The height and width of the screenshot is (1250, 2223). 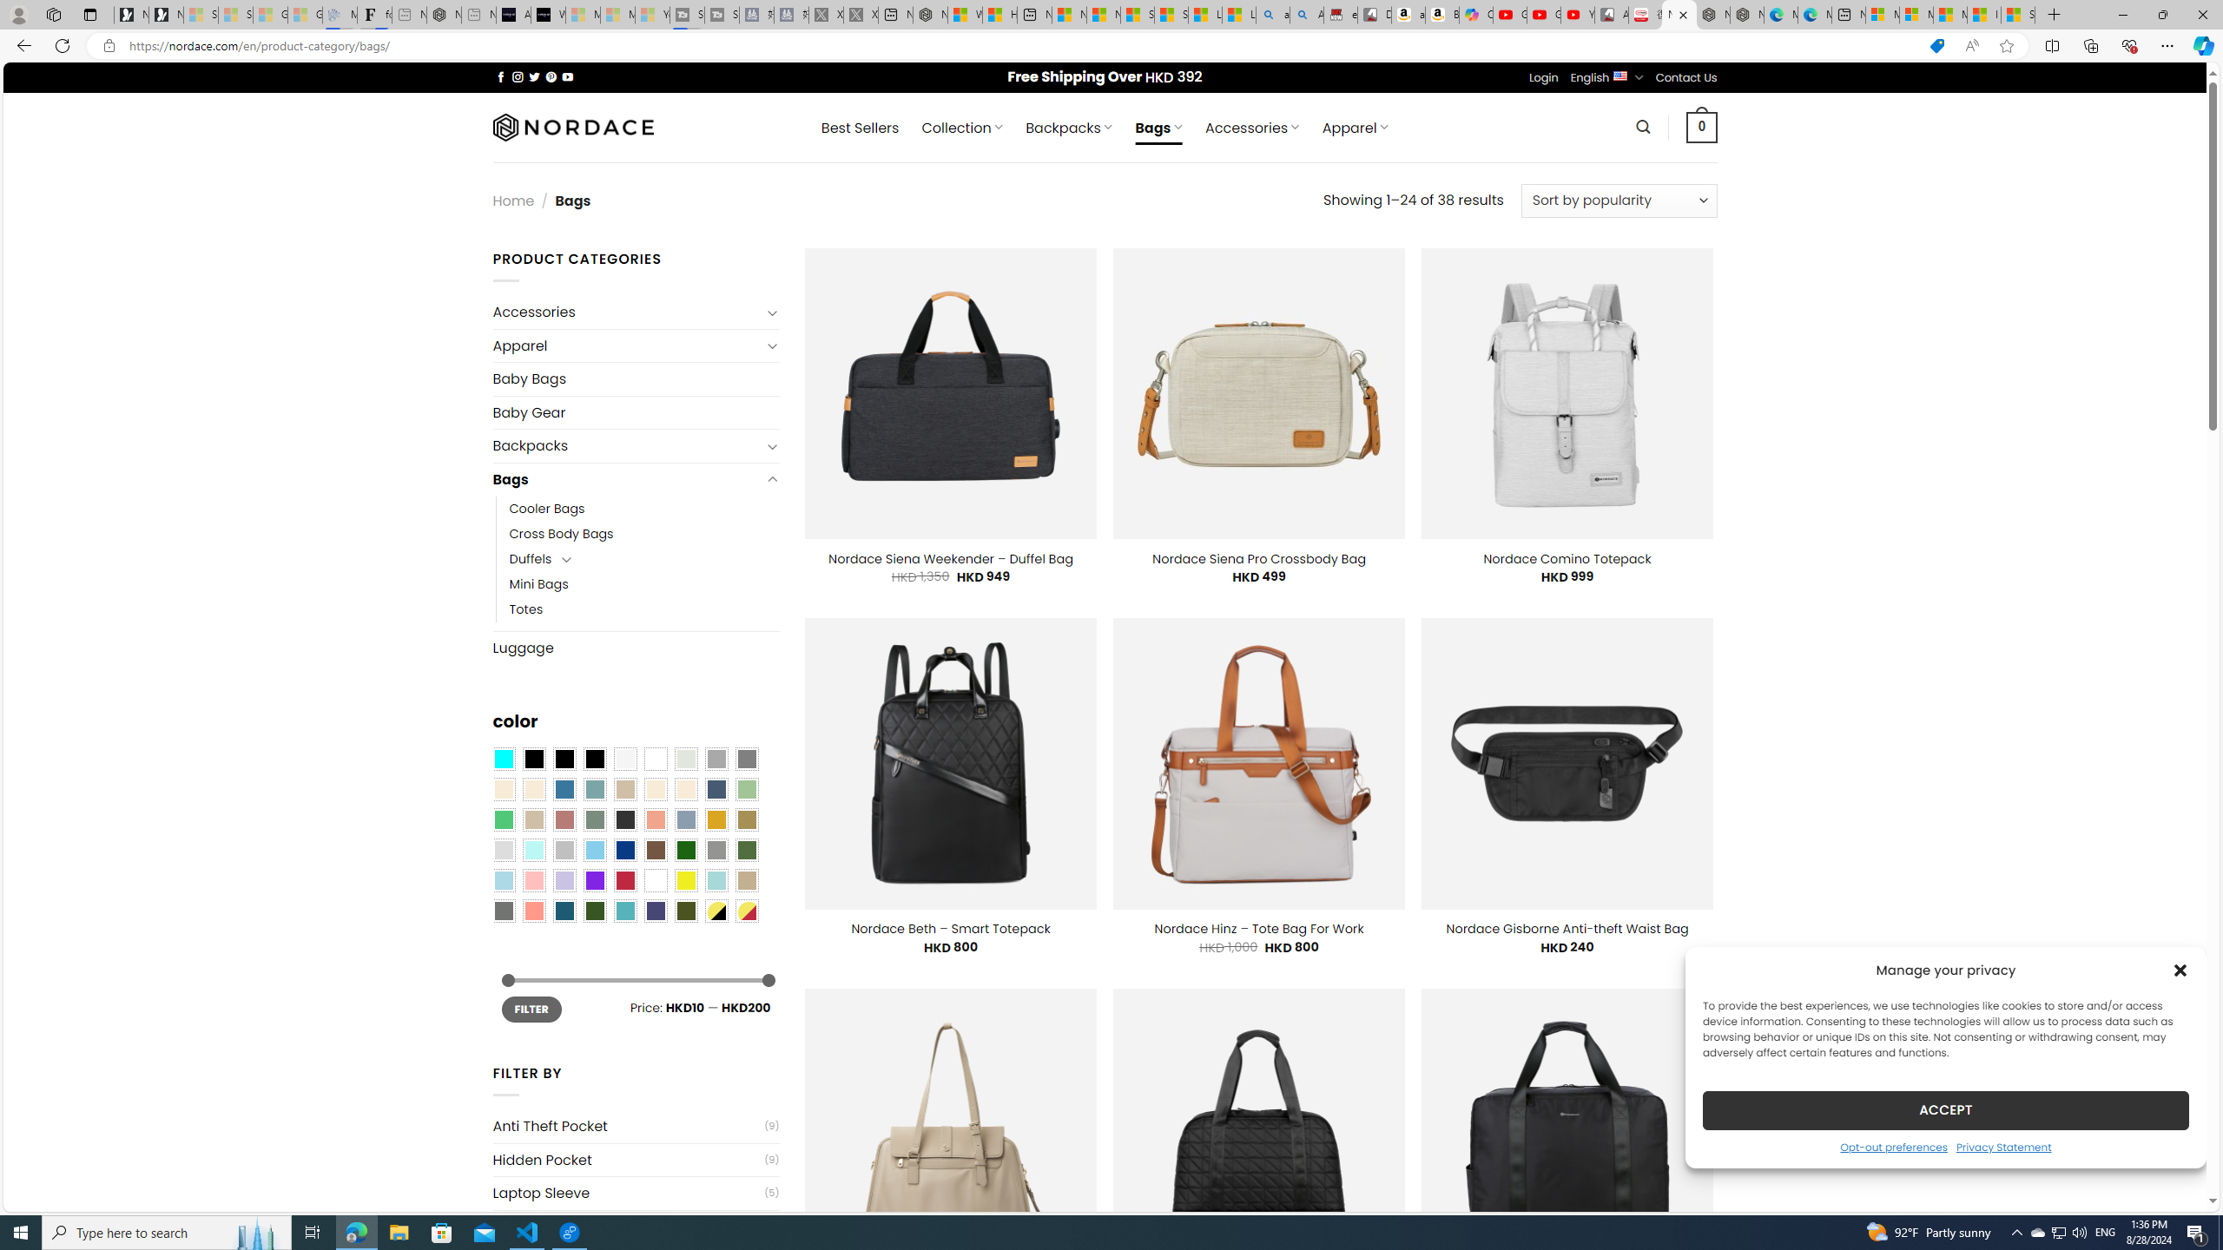 I want to click on Army Green, so click(x=686, y=911).